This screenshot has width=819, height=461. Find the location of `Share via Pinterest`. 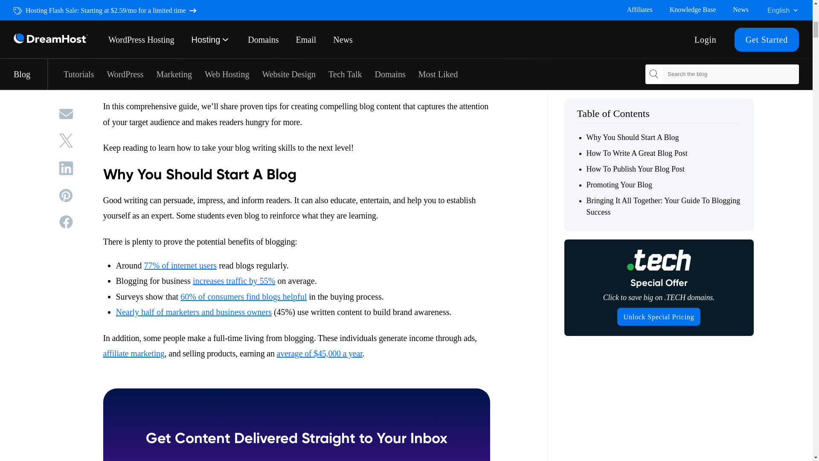

Share via Pinterest is located at coordinates (66, 87).